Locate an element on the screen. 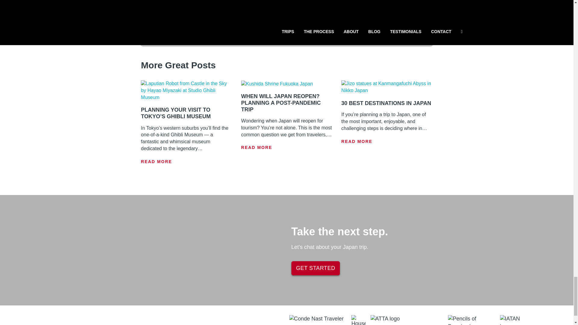 The width and height of the screenshot is (578, 325). Andres is located at coordinates (188, 18).